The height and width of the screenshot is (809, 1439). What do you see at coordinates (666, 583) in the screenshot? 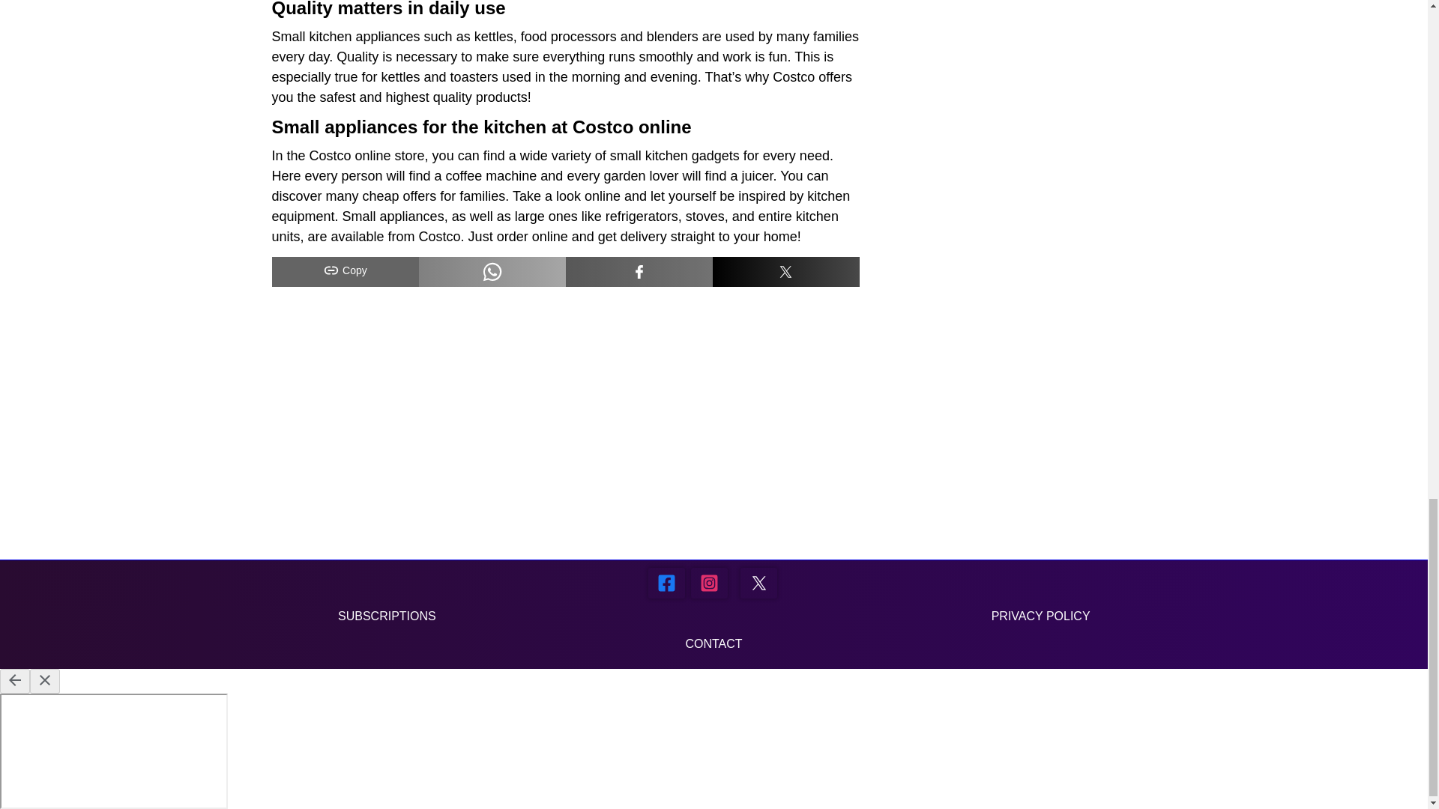
I see `OffersTW on Facebook` at bounding box center [666, 583].